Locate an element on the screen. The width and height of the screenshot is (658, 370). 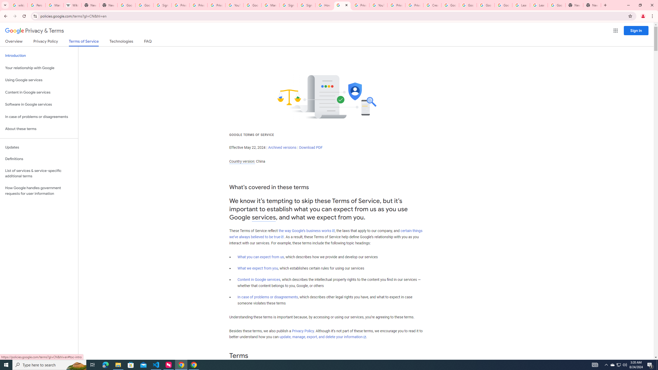
Personalization & Google Search results - Google Search Help is located at coordinates (36, 5).